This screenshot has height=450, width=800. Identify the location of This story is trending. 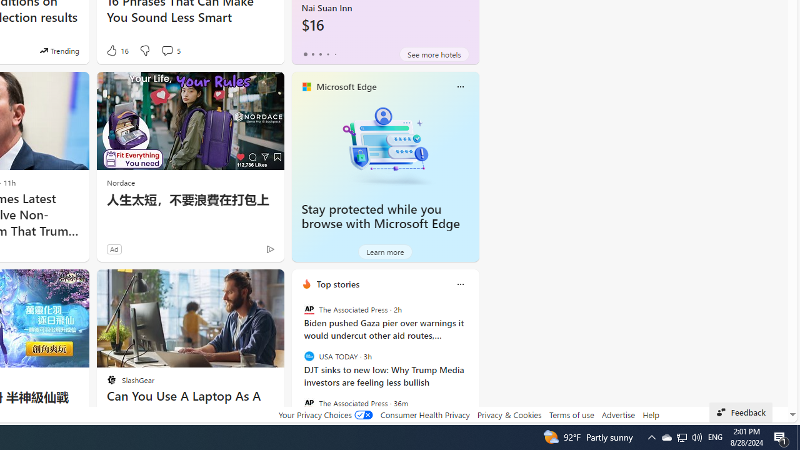
(59, 50).